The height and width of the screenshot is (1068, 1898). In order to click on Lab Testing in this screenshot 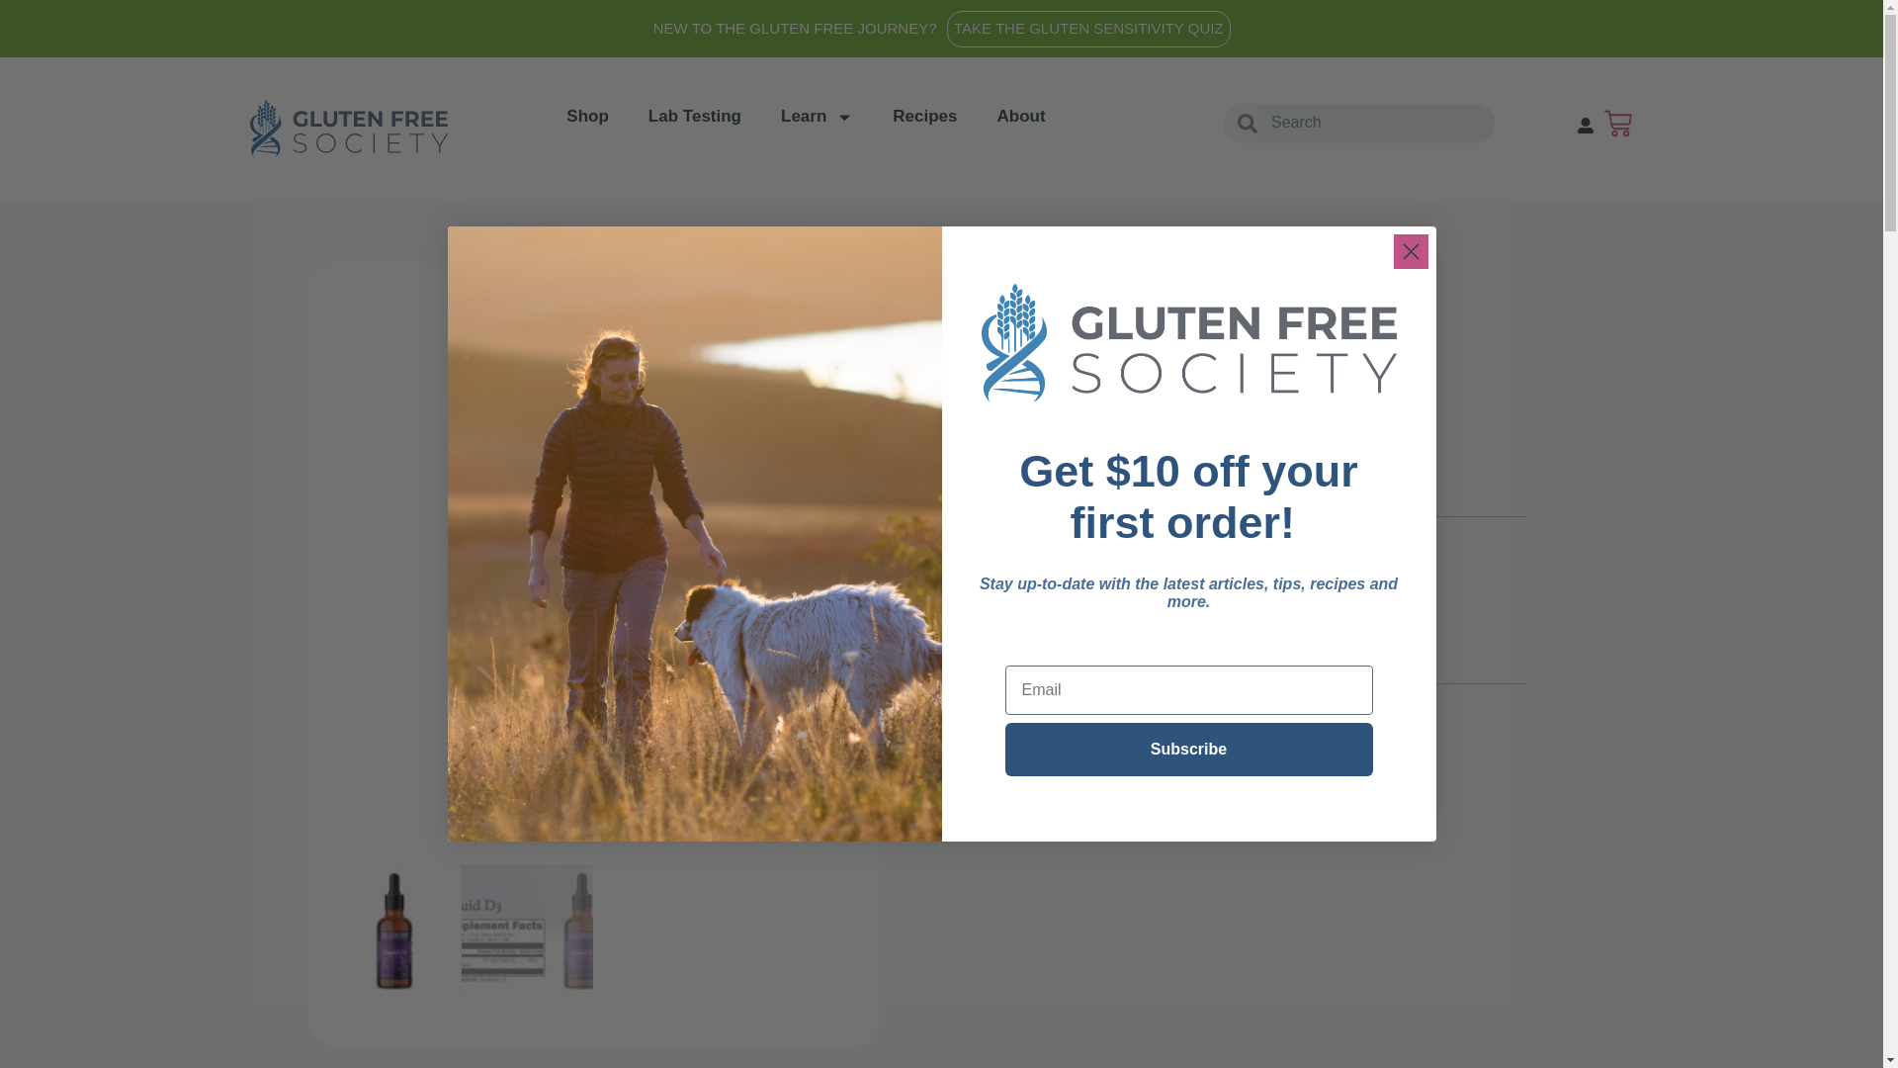, I will do `click(695, 117)`.